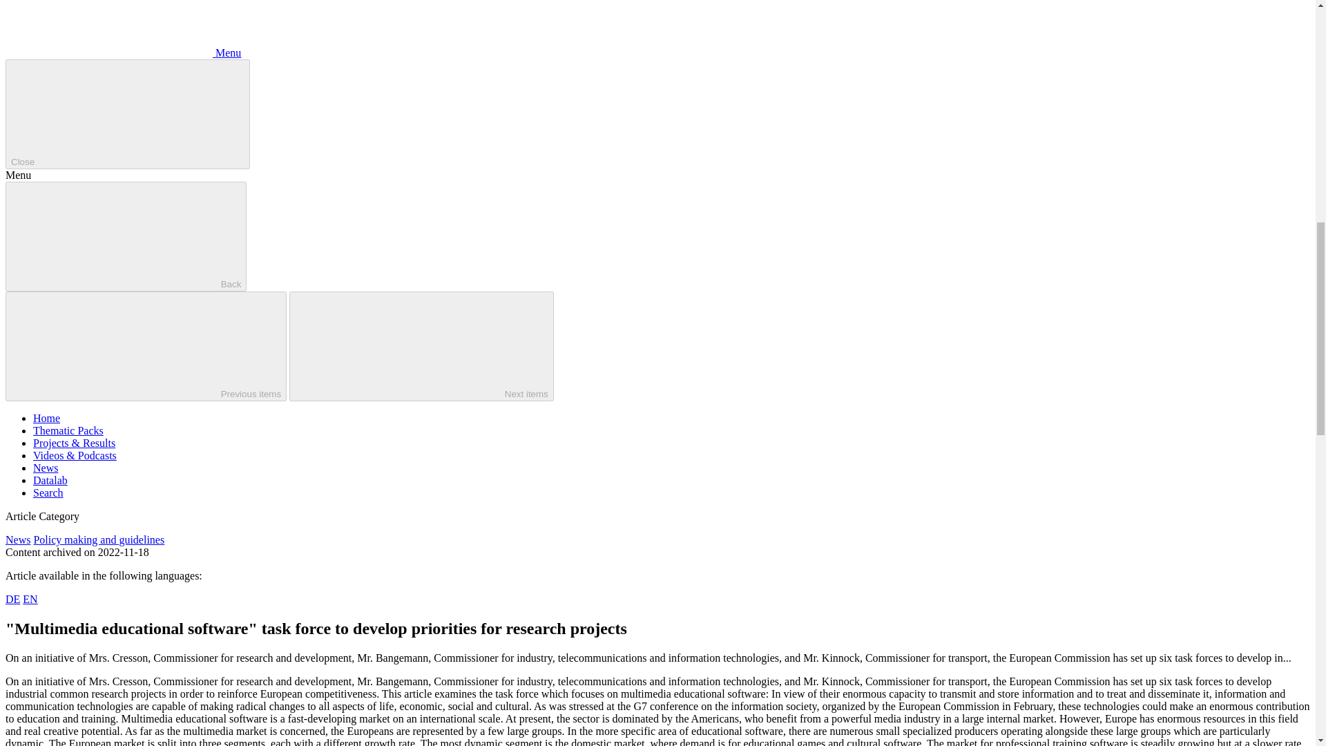 Image resolution: width=1326 pixels, height=746 pixels. Describe the element at coordinates (68, 430) in the screenshot. I see `Thematic Packs` at that location.